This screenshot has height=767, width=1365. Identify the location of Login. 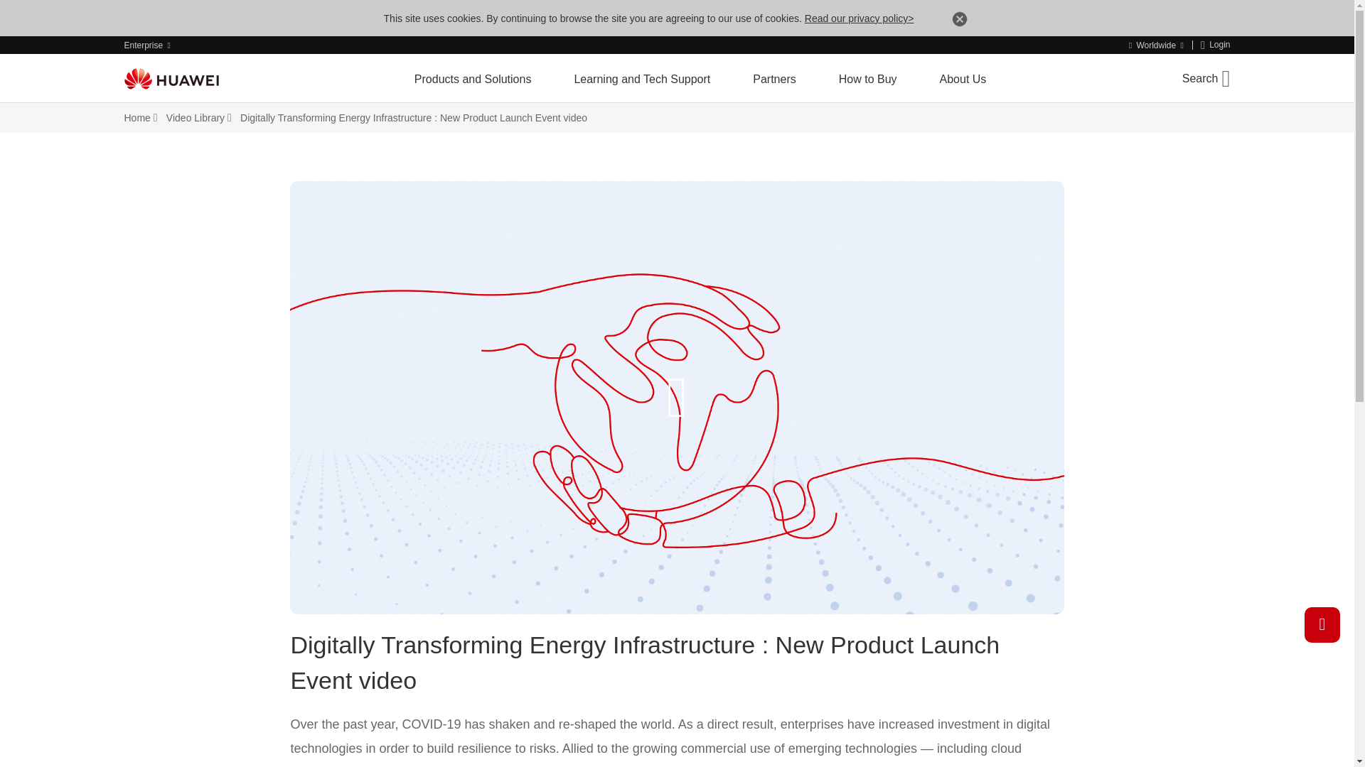
(1216, 45).